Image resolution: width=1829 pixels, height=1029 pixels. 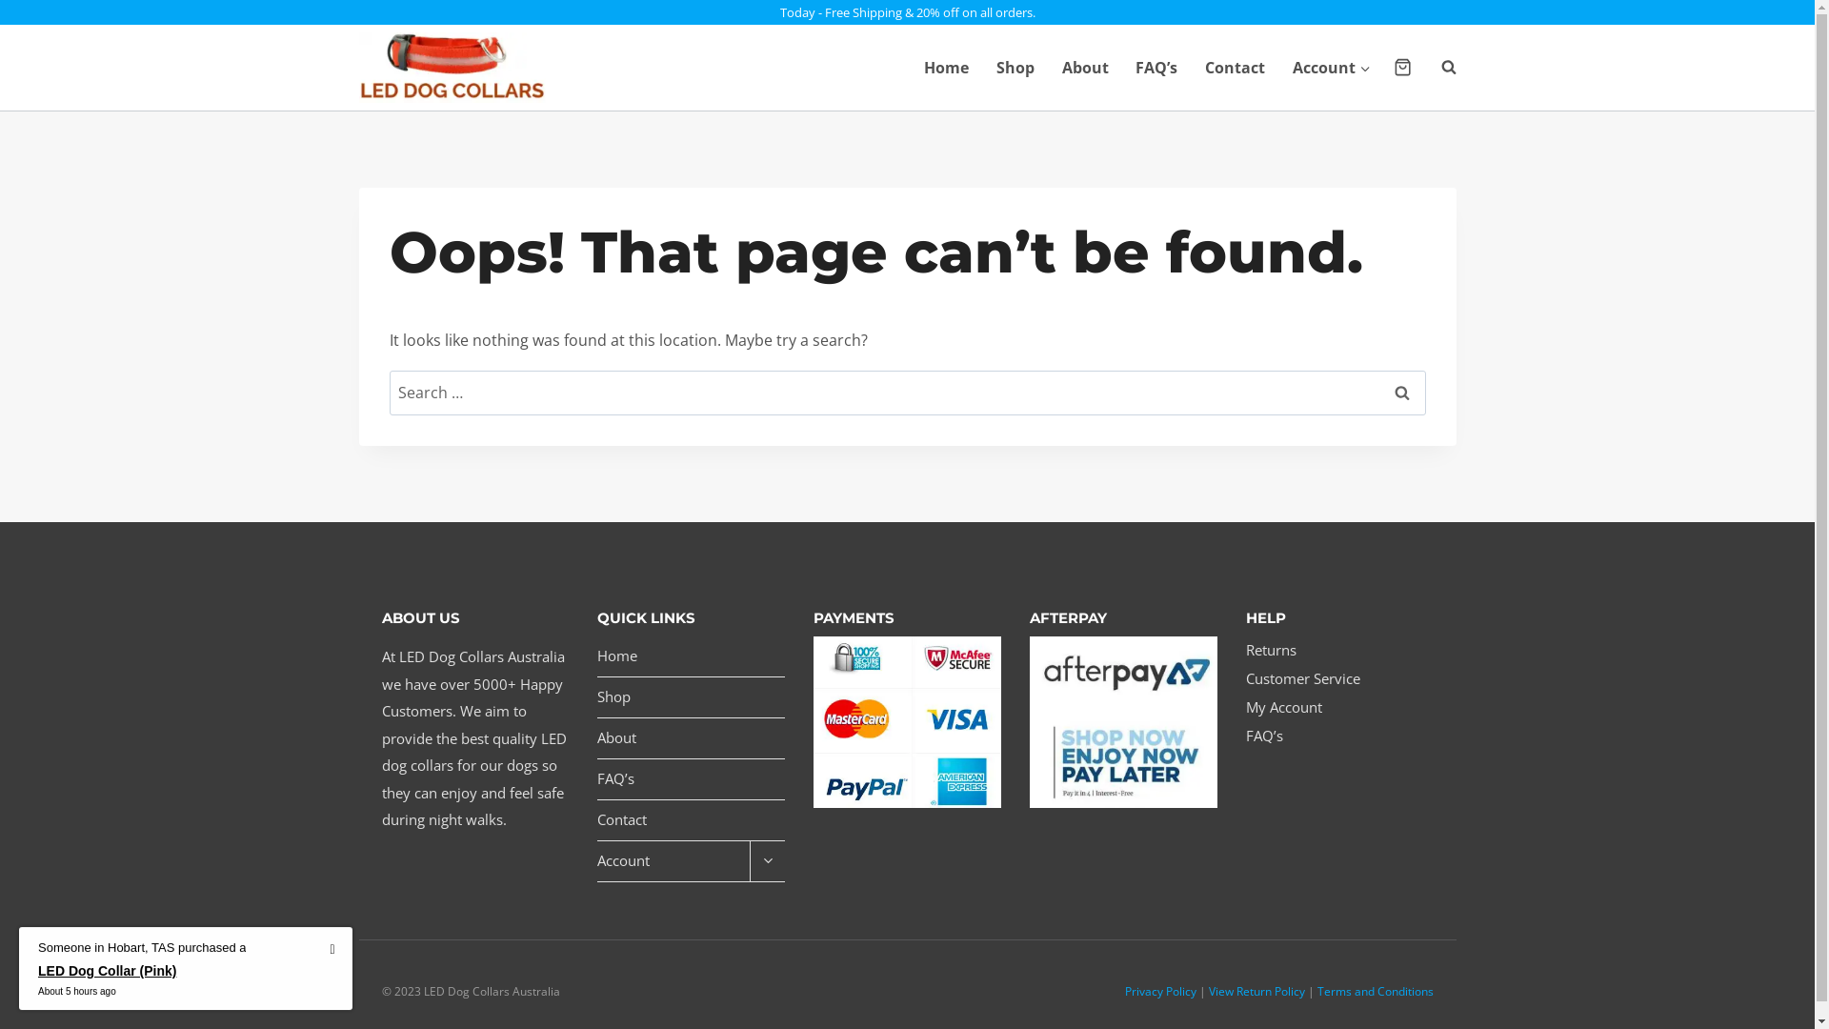 What do you see at coordinates (1375, 991) in the screenshot?
I see `Terms and Conditions` at bounding box center [1375, 991].